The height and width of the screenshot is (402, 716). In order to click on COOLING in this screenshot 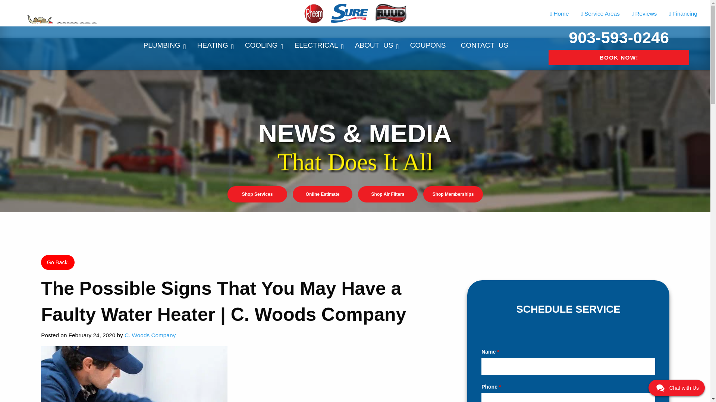, I will do `click(262, 45)`.